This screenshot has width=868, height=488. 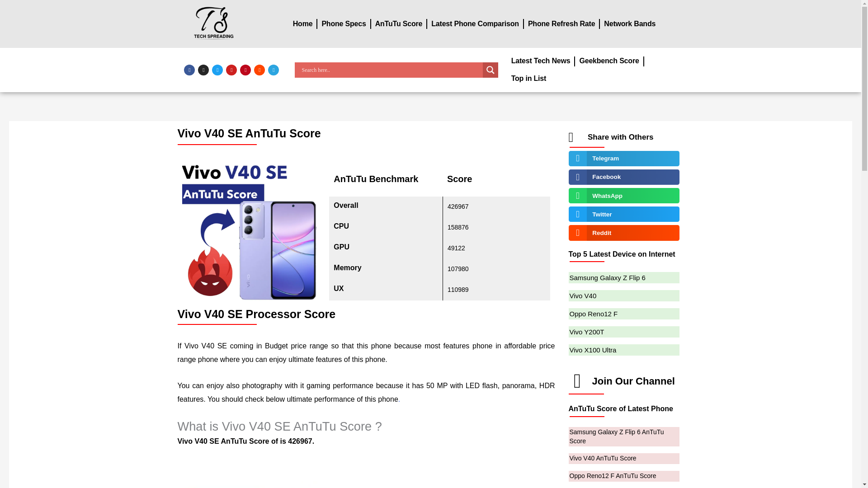 What do you see at coordinates (245, 70) in the screenshot?
I see `Pinterest` at bounding box center [245, 70].